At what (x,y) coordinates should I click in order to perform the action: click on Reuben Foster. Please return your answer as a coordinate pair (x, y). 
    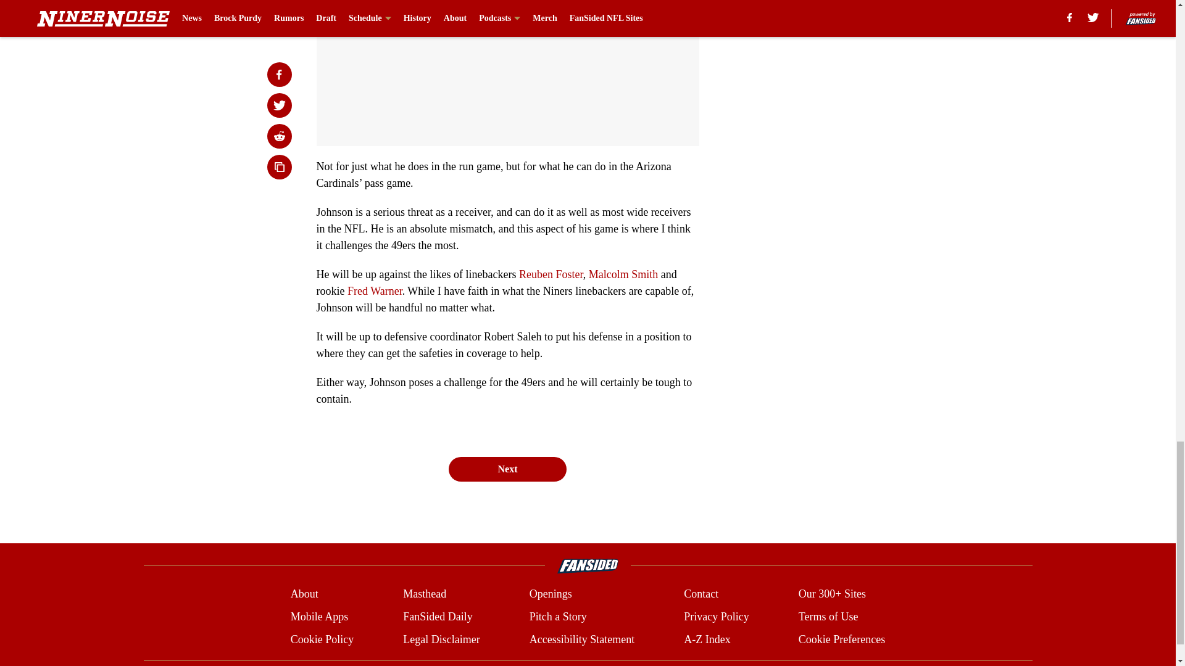
    Looking at the image, I should click on (551, 274).